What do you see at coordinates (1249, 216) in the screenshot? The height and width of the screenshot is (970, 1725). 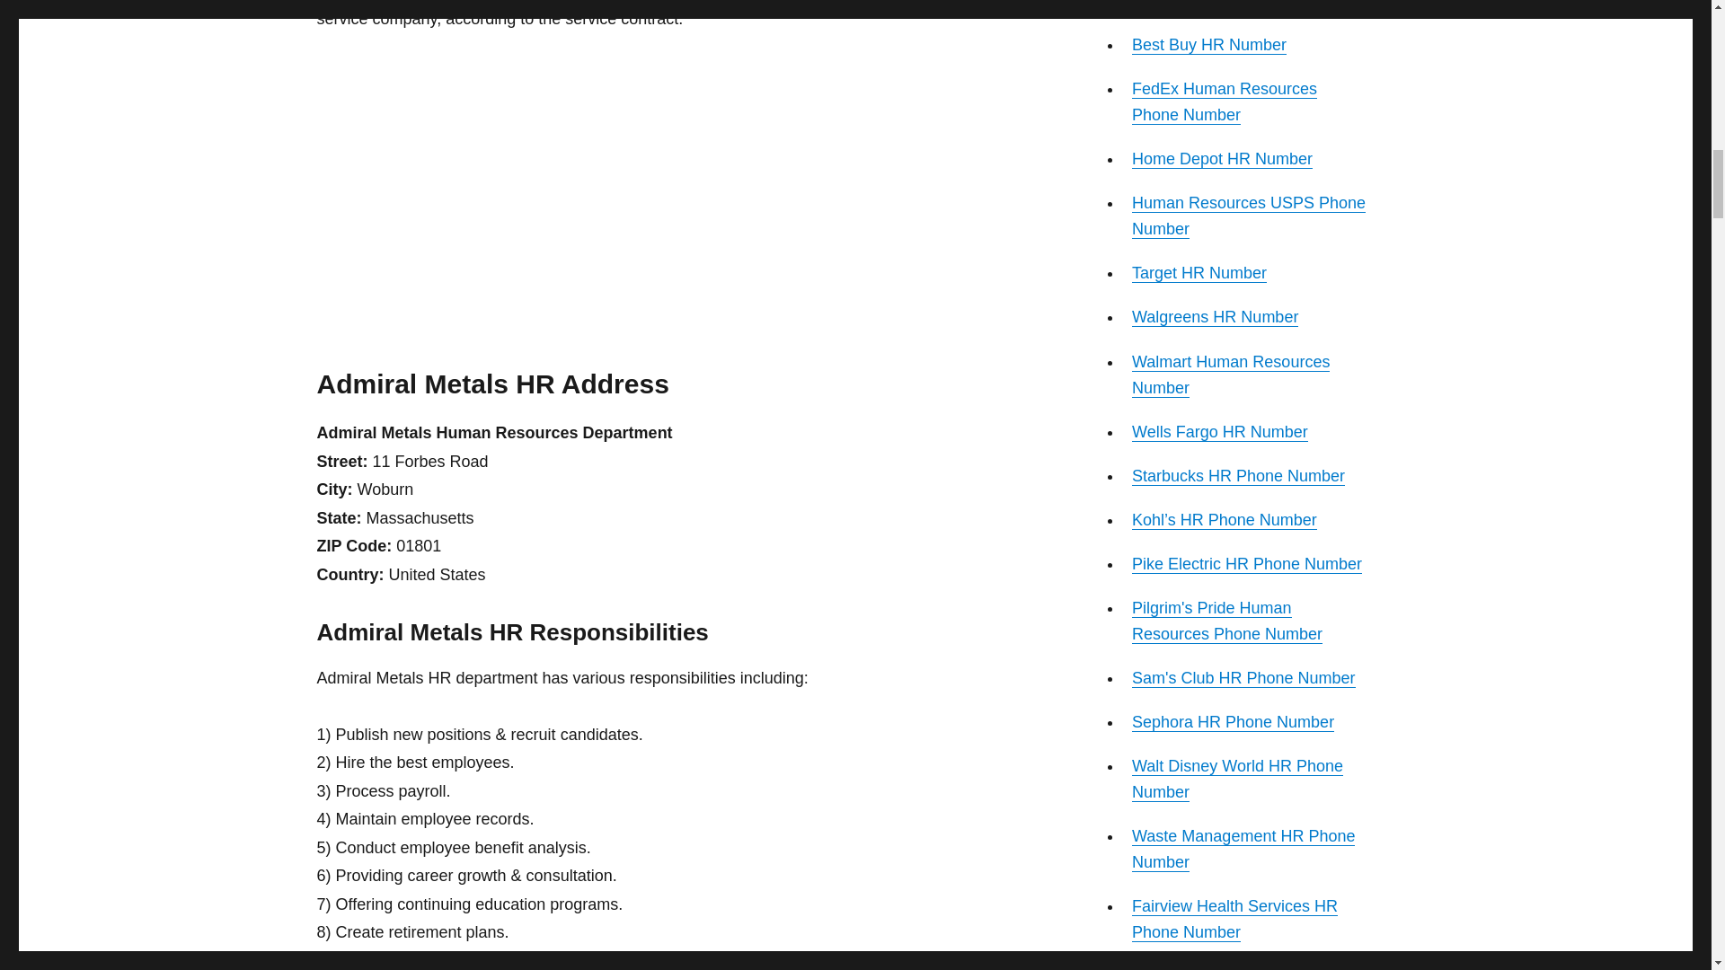 I see `Human Resources USPS Phone Number` at bounding box center [1249, 216].